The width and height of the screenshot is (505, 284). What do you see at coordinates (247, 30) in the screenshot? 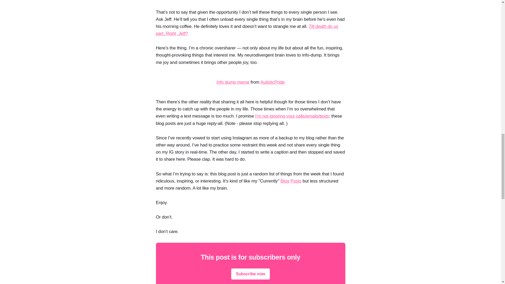
I see `Till death do us part. Right, Jeff?` at bounding box center [247, 30].